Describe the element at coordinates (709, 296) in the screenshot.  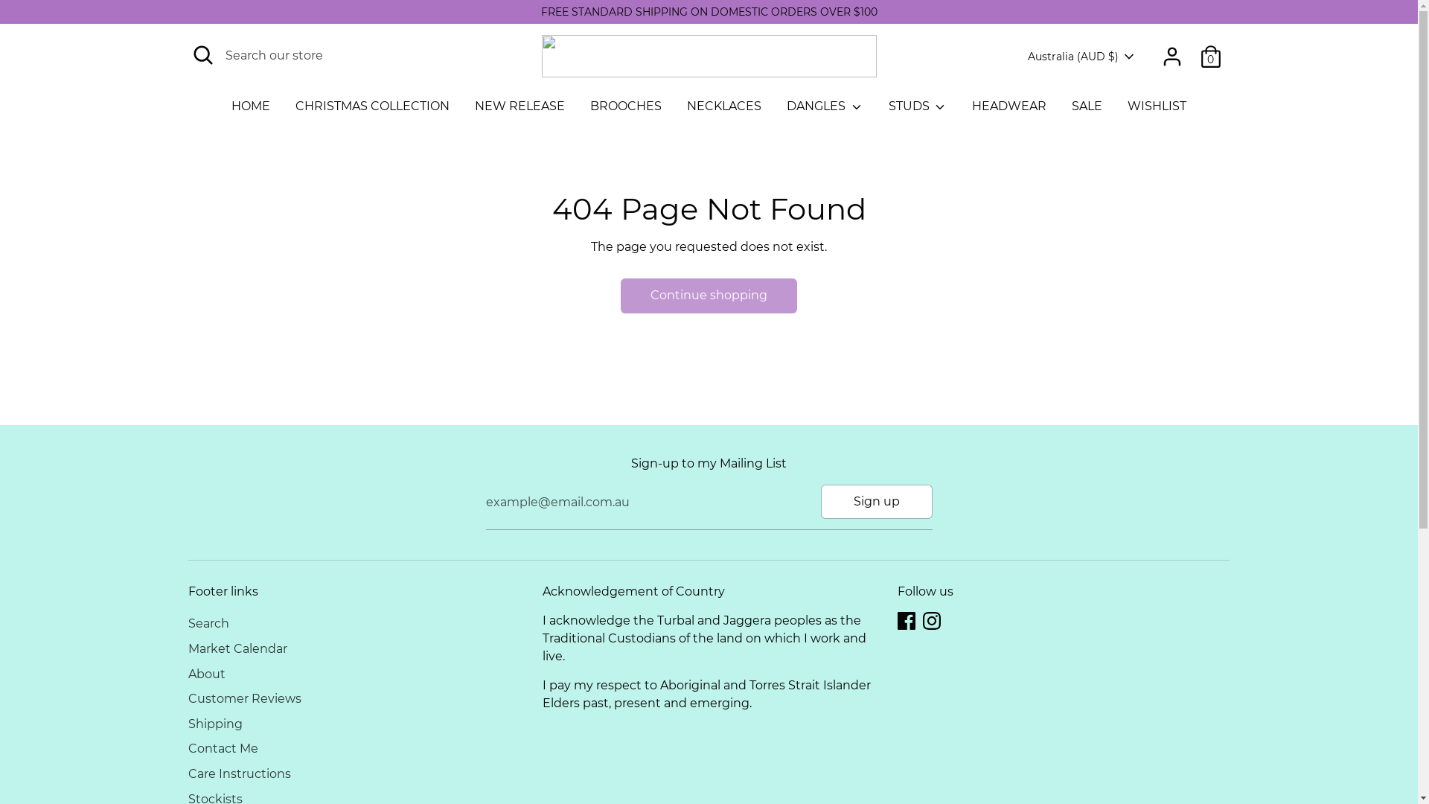
I see `Continue shopping` at that location.